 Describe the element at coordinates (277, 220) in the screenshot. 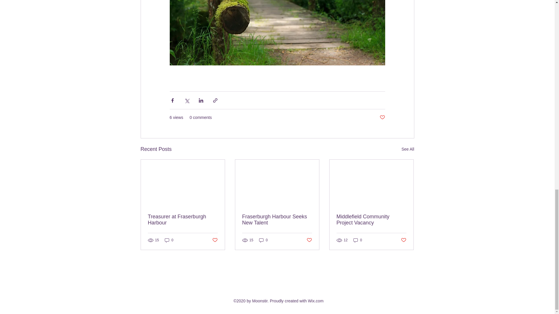

I see `Fraserburgh Harbour Seeks New Talent` at that location.